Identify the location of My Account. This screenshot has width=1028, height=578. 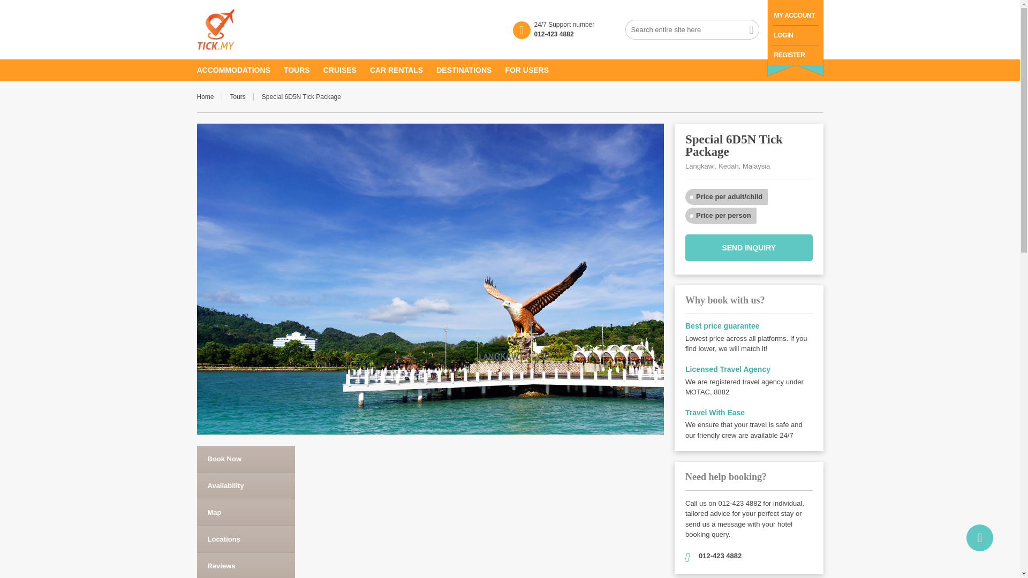
(795, 15).